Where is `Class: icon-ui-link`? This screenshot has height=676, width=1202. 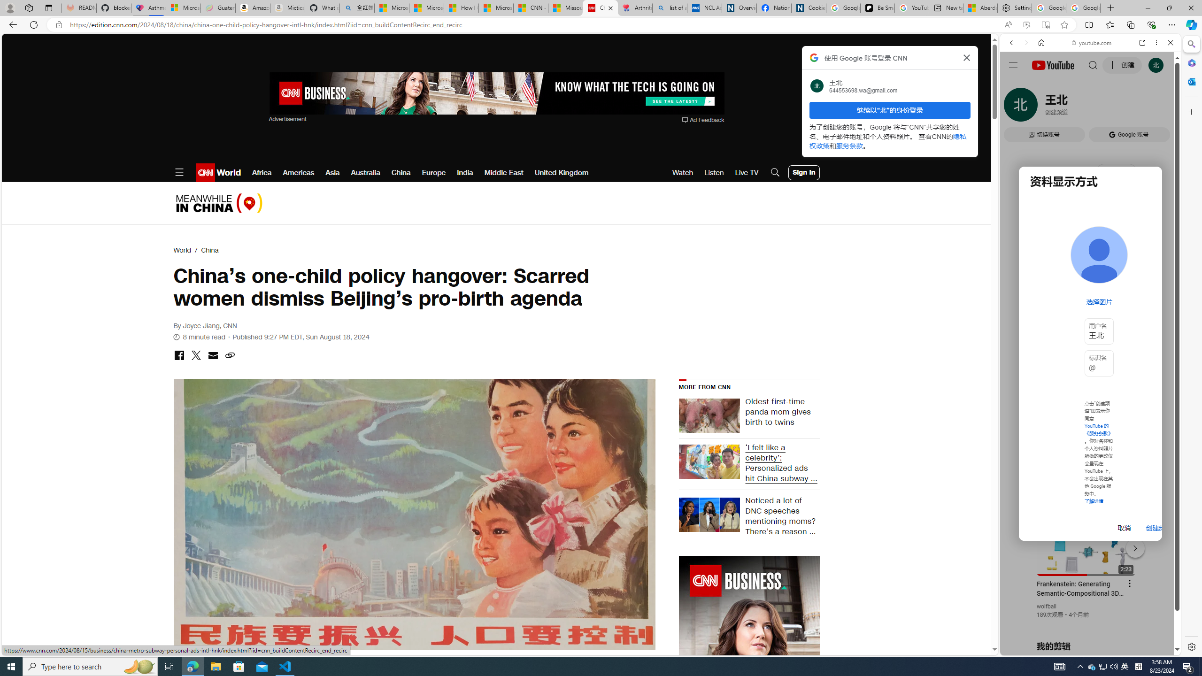
Class: icon-ui-link is located at coordinates (229, 355).